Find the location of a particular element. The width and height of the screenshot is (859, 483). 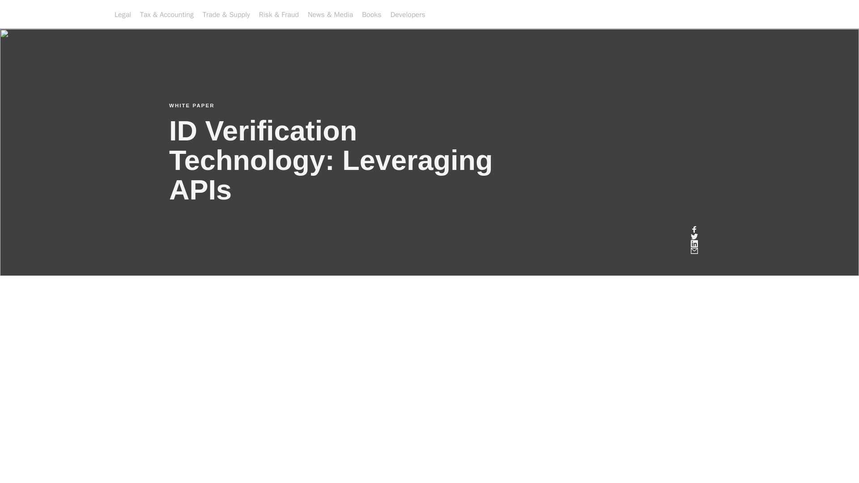

Books is located at coordinates (371, 14).